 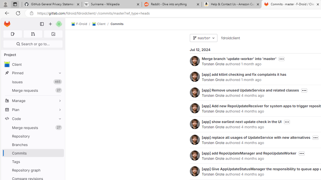 What do you see at coordinates (117, 24) in the screenshot?
I see `Commits` at bounding box center [117, 24].